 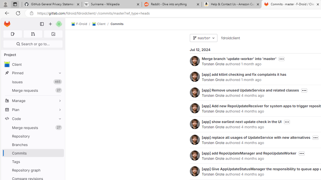 What do you see at coordinates (117, 24) in the screenshot?
I see `Commits` at bounding box center [117, 24].